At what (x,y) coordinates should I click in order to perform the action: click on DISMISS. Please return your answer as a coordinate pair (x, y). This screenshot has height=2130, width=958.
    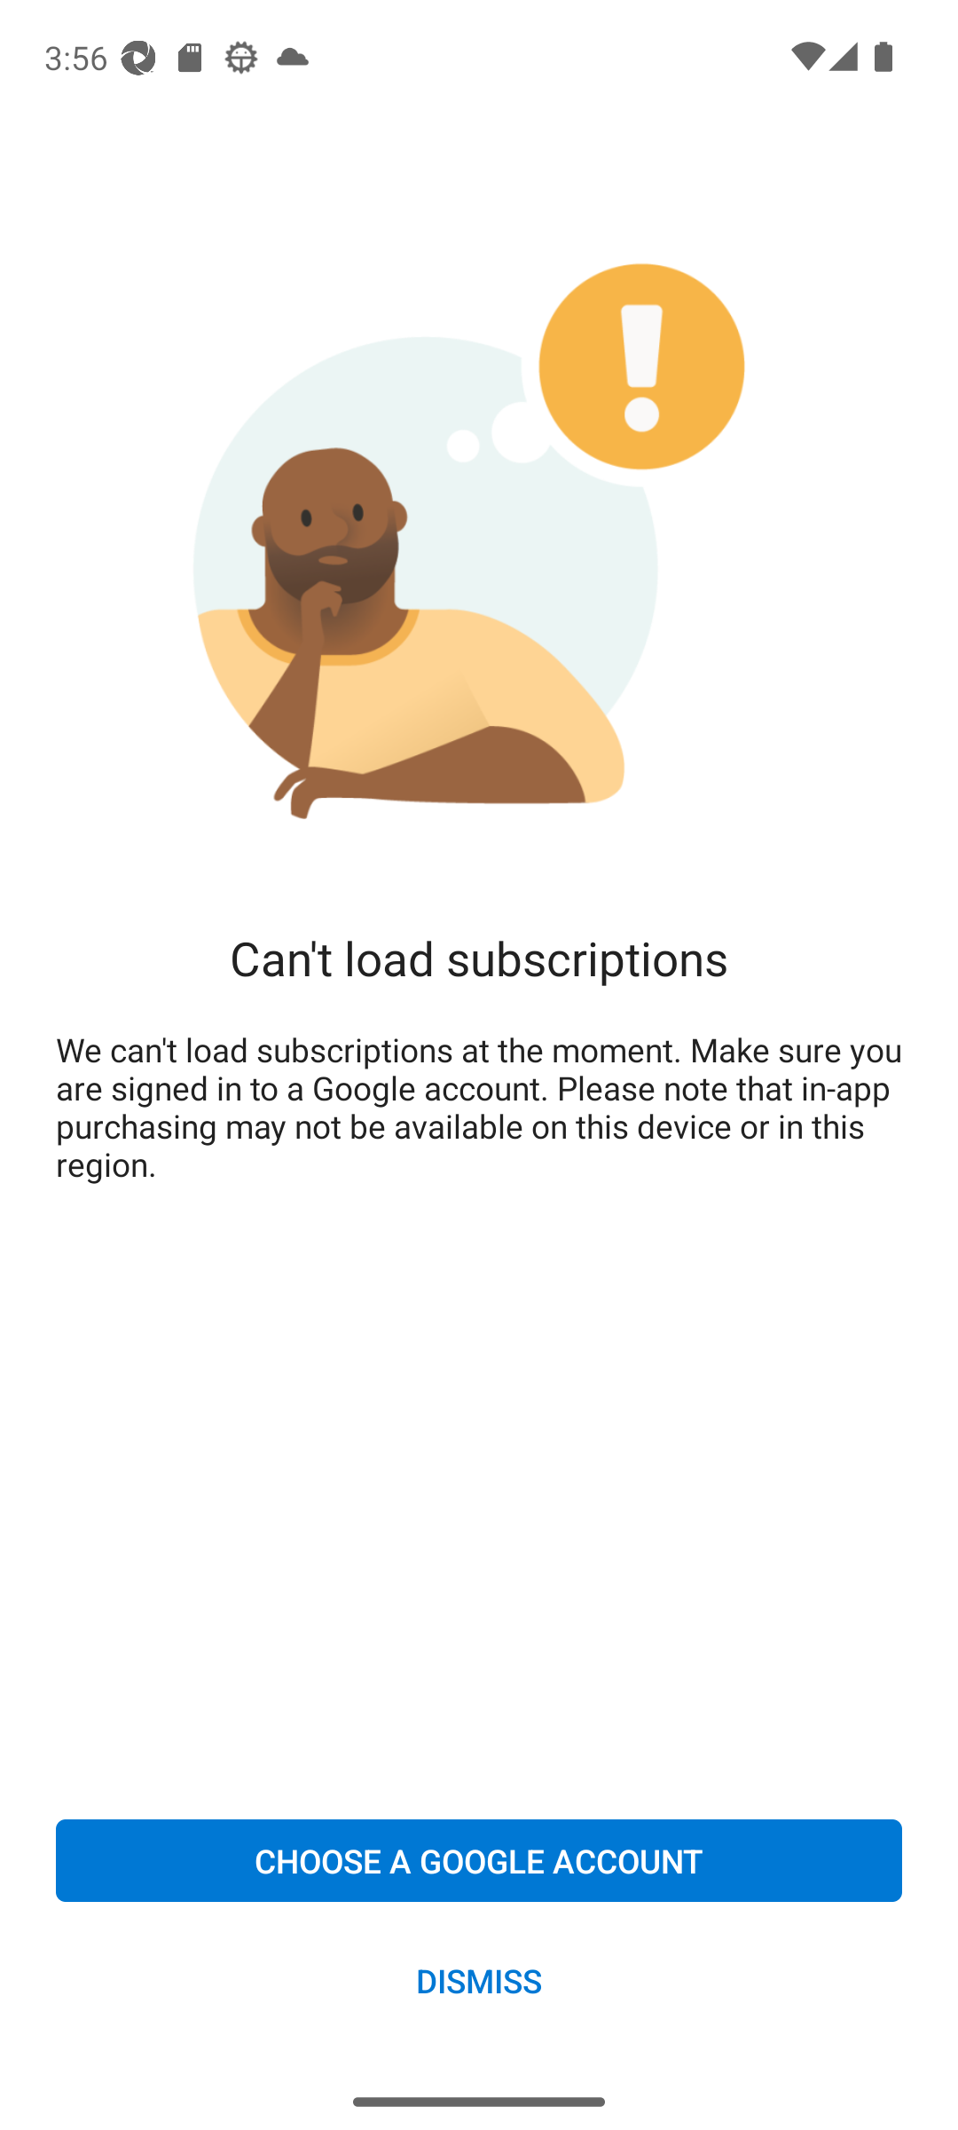
    Looking at the image, I should click on (479, 1979).